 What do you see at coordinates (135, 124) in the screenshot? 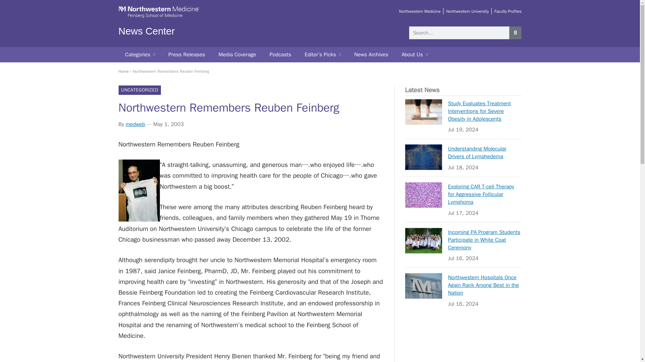
I see `Posts by medweb` at bounding box center [135, 124].